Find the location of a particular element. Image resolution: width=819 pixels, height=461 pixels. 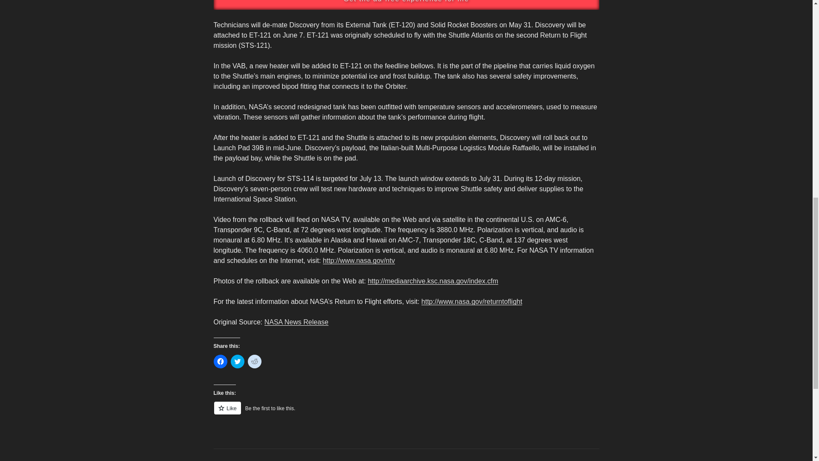

NASA News Release is located at coordinates (296, 322).